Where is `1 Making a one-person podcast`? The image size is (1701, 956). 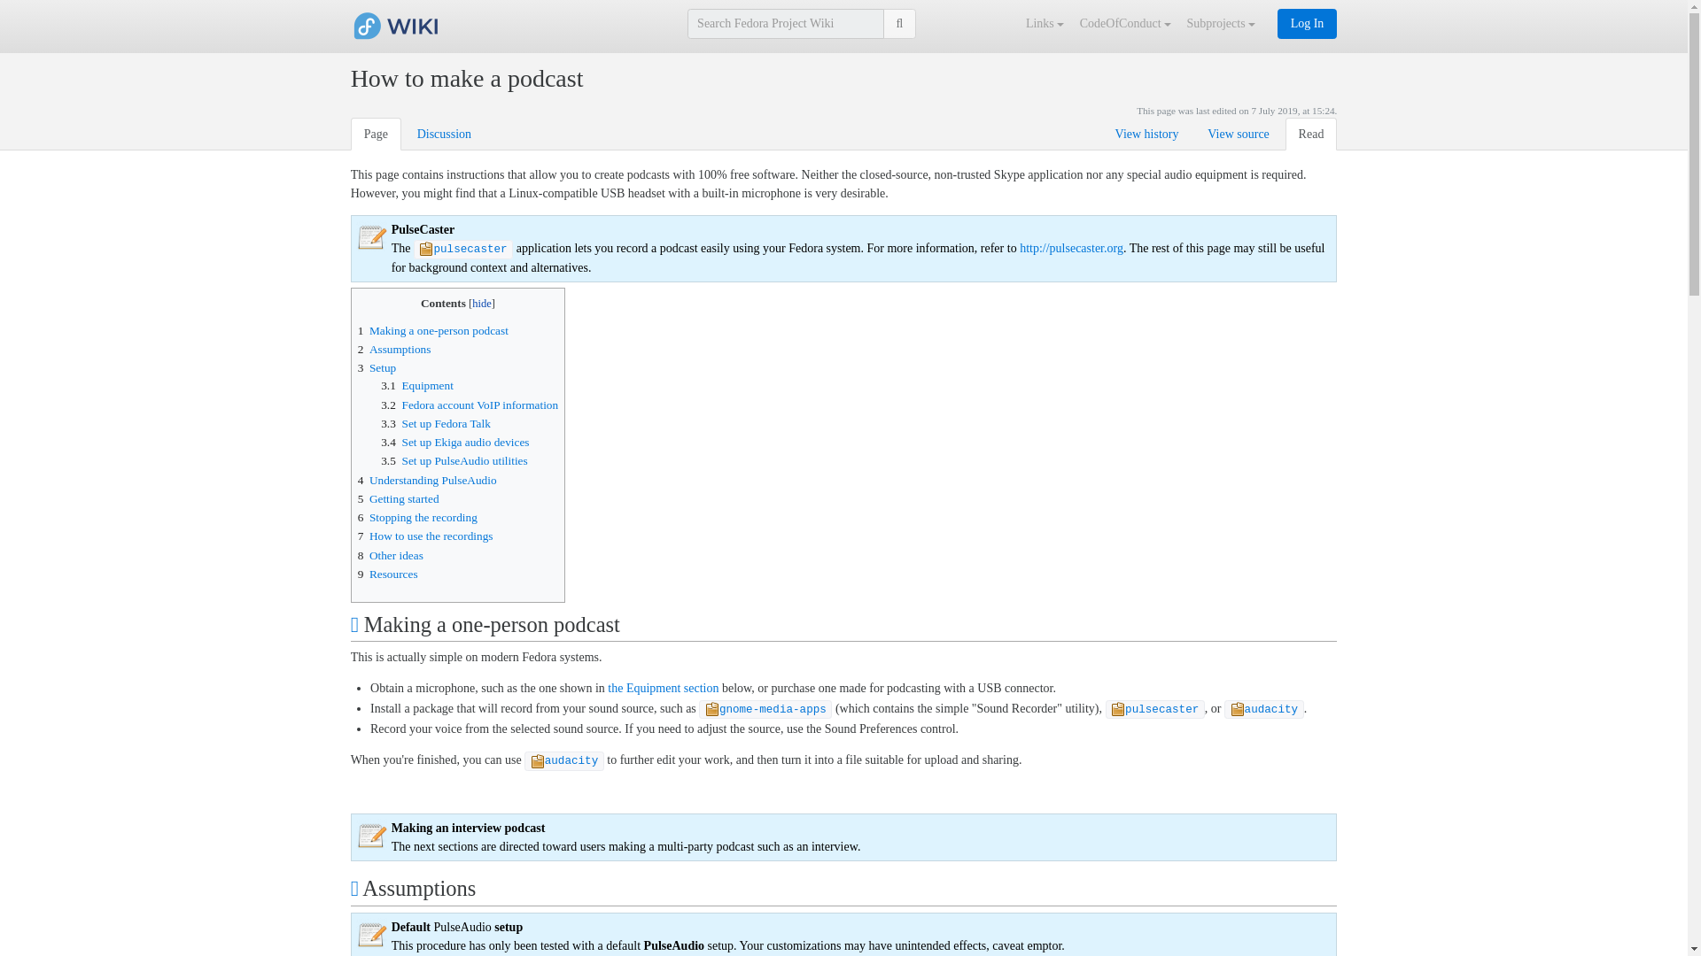 1 Making a one-person podcast is located at coordinates (432, 331).